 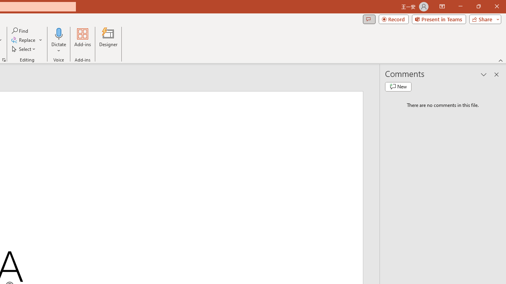 What do you see at coordinates (398, 87) in the screenshot?
I see `New comment` at bounding box center [398, 87].